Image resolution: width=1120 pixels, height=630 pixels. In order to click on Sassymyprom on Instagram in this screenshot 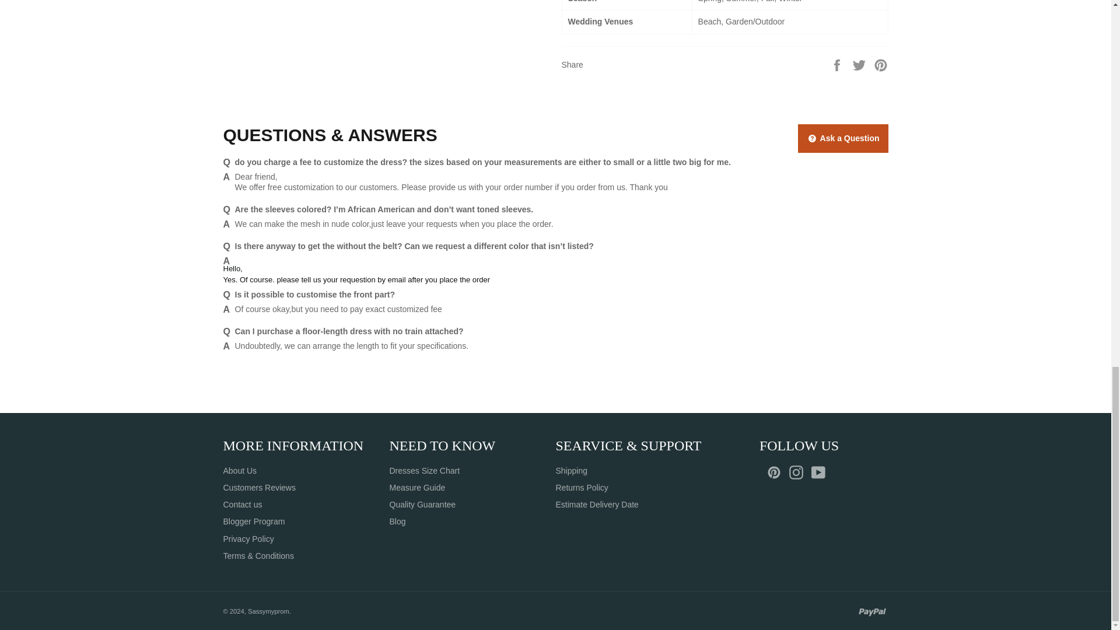, I will do `click(799, 473)`.